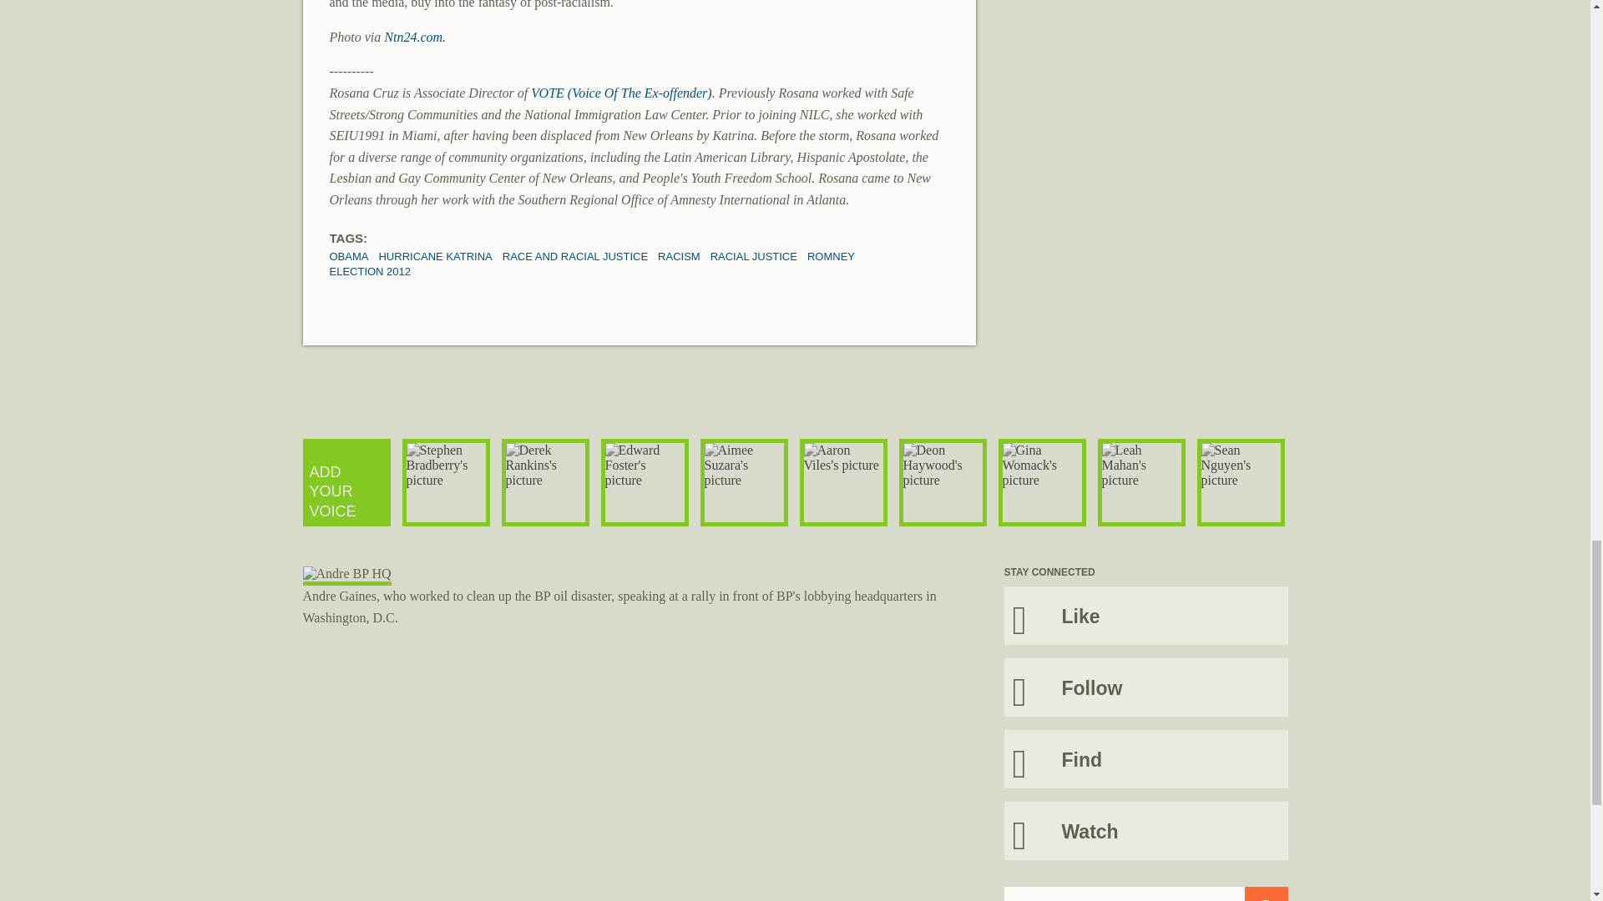  Describe the element at coordinates (831, 257) in the screenshot. I see `ROMNEY` at that location.